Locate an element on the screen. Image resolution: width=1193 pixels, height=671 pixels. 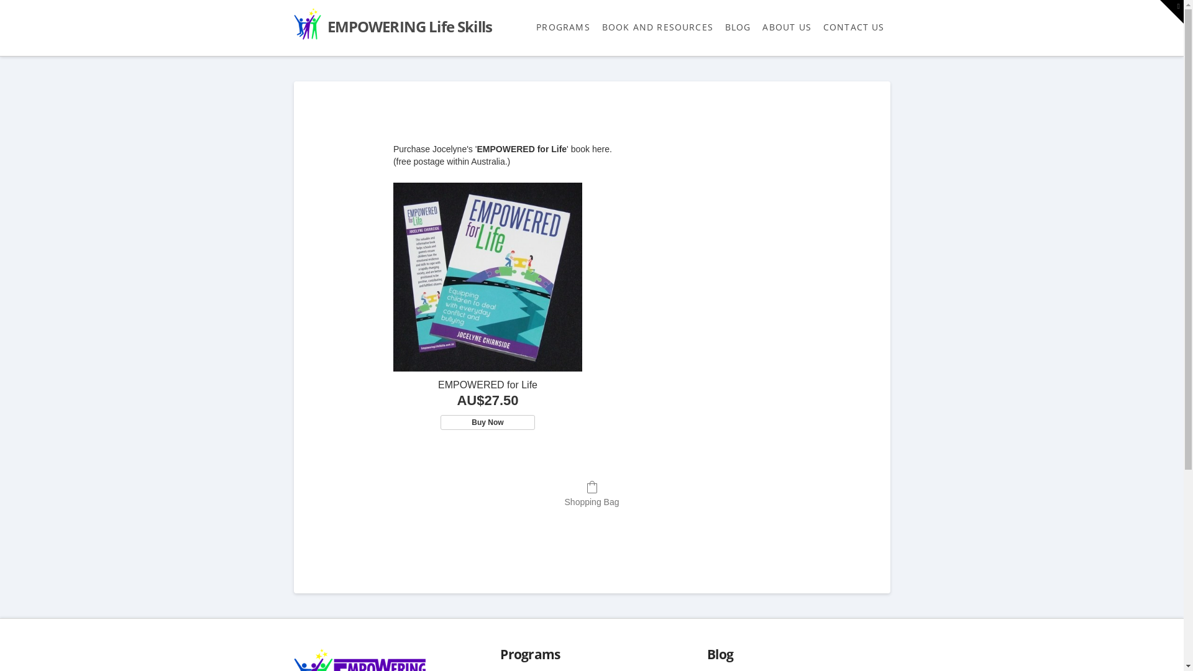
EMPOWERED for Life is located at coordinates (487, 385).